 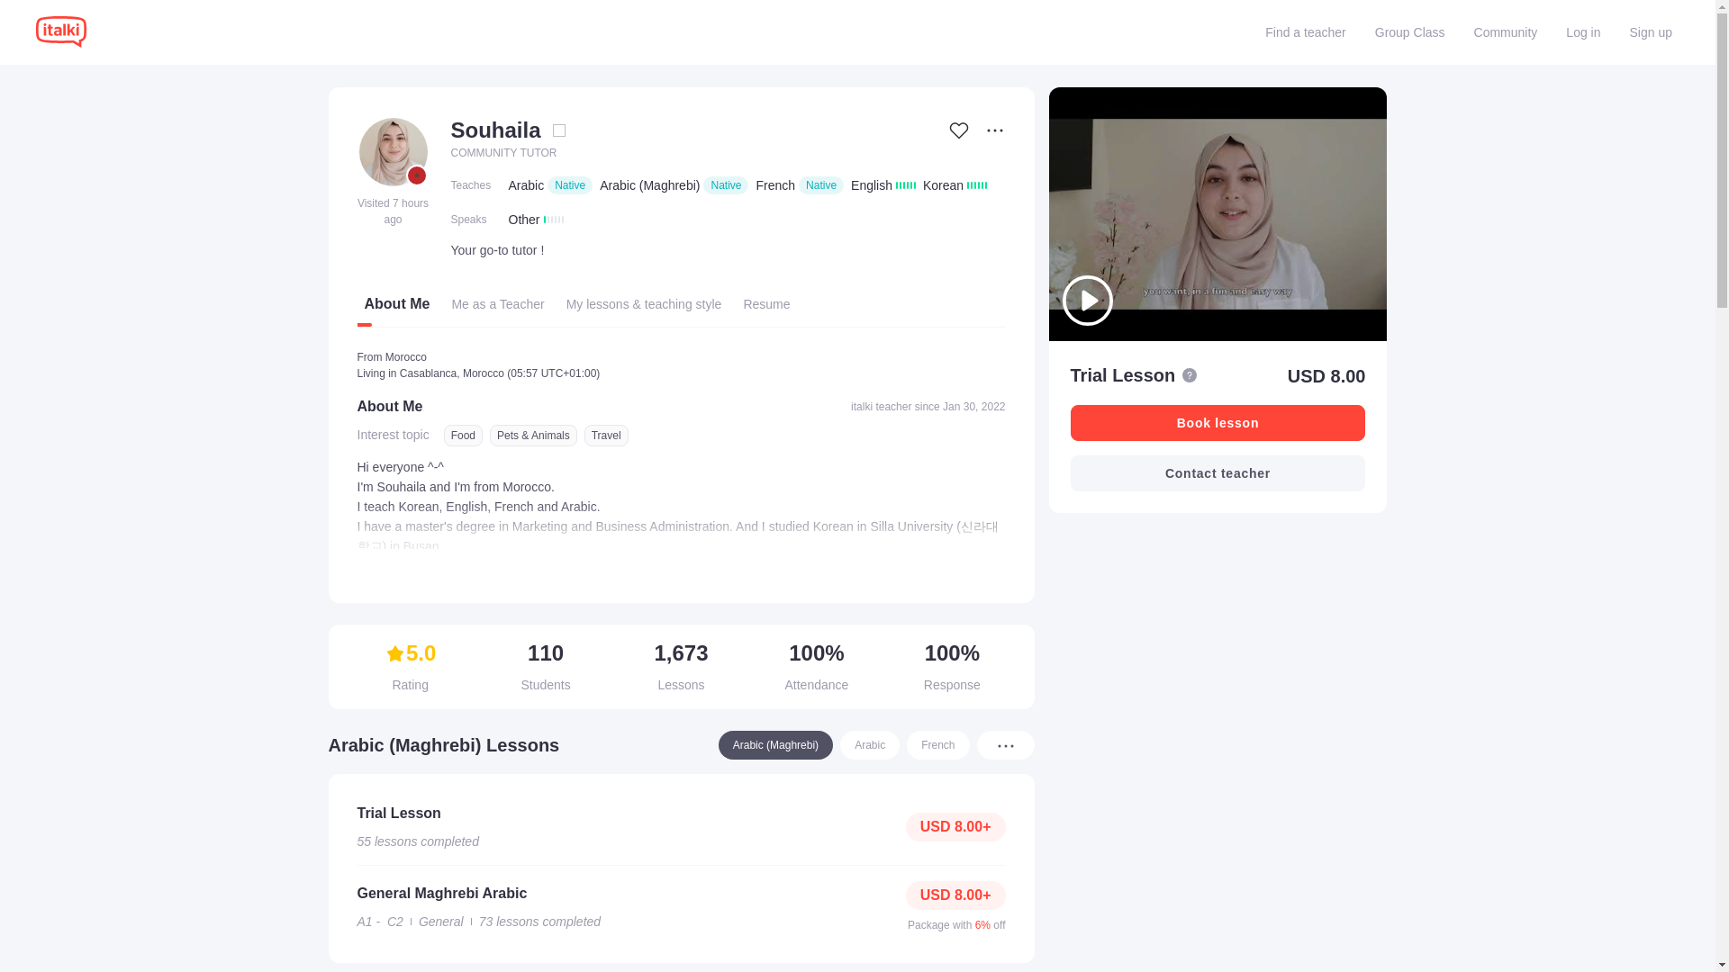 I want to click on Find a teacher, so click(x=1306, y=32).